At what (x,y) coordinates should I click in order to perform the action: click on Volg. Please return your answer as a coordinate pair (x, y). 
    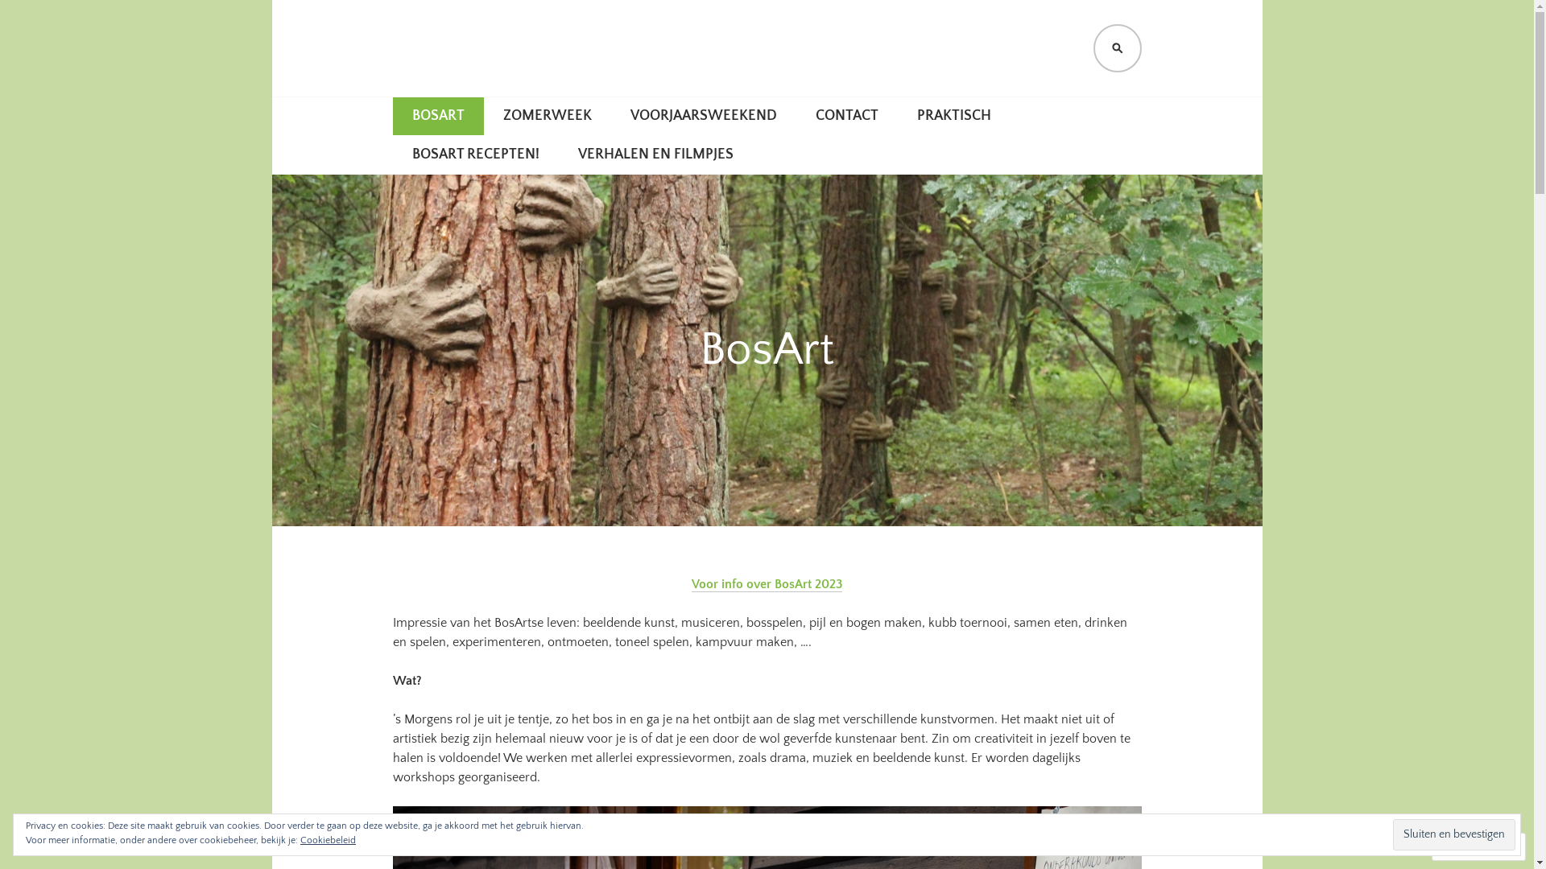
    Looking at the image, I should click on (1464, 846).